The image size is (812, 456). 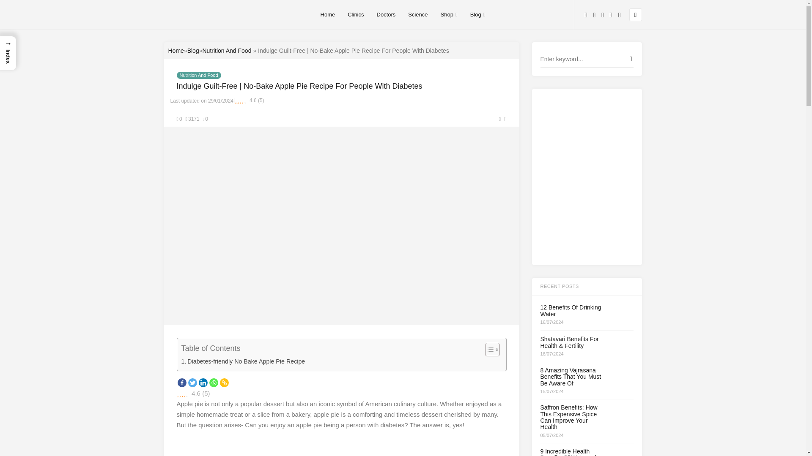 I want to click on 3171, so click(x=193, y=119).